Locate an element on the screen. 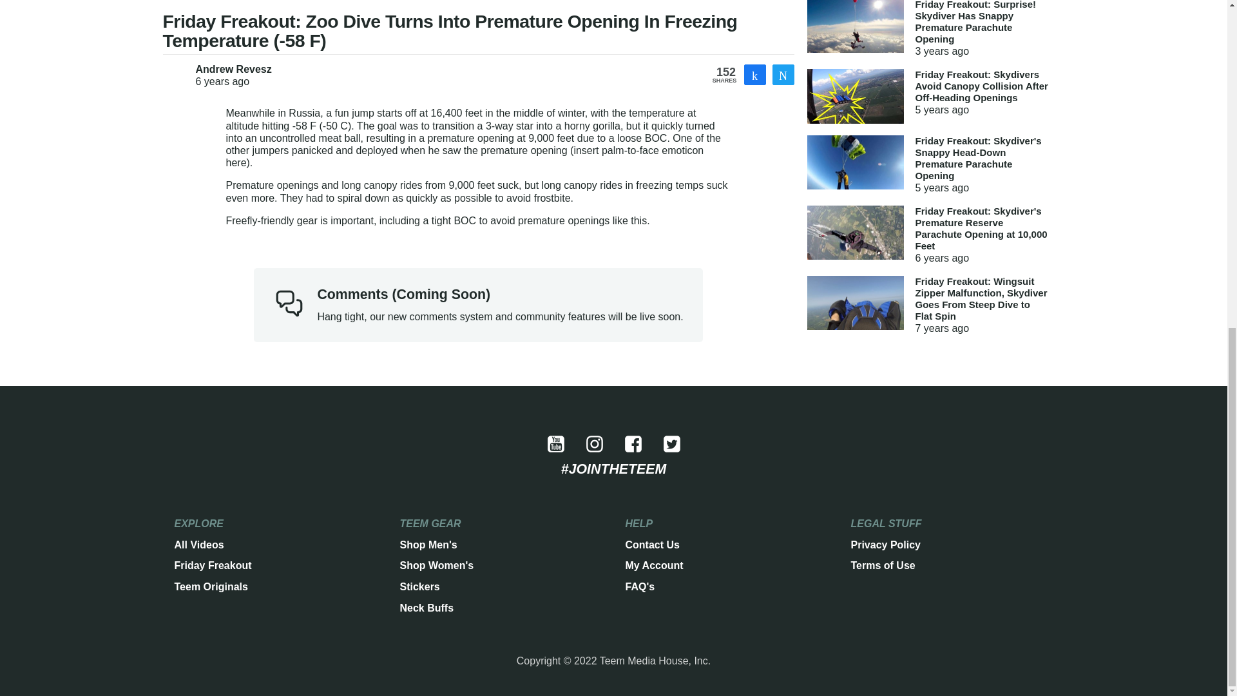 This screenshot has height=696, width=1237. Teem Originals is located at coordinates (211, 586).